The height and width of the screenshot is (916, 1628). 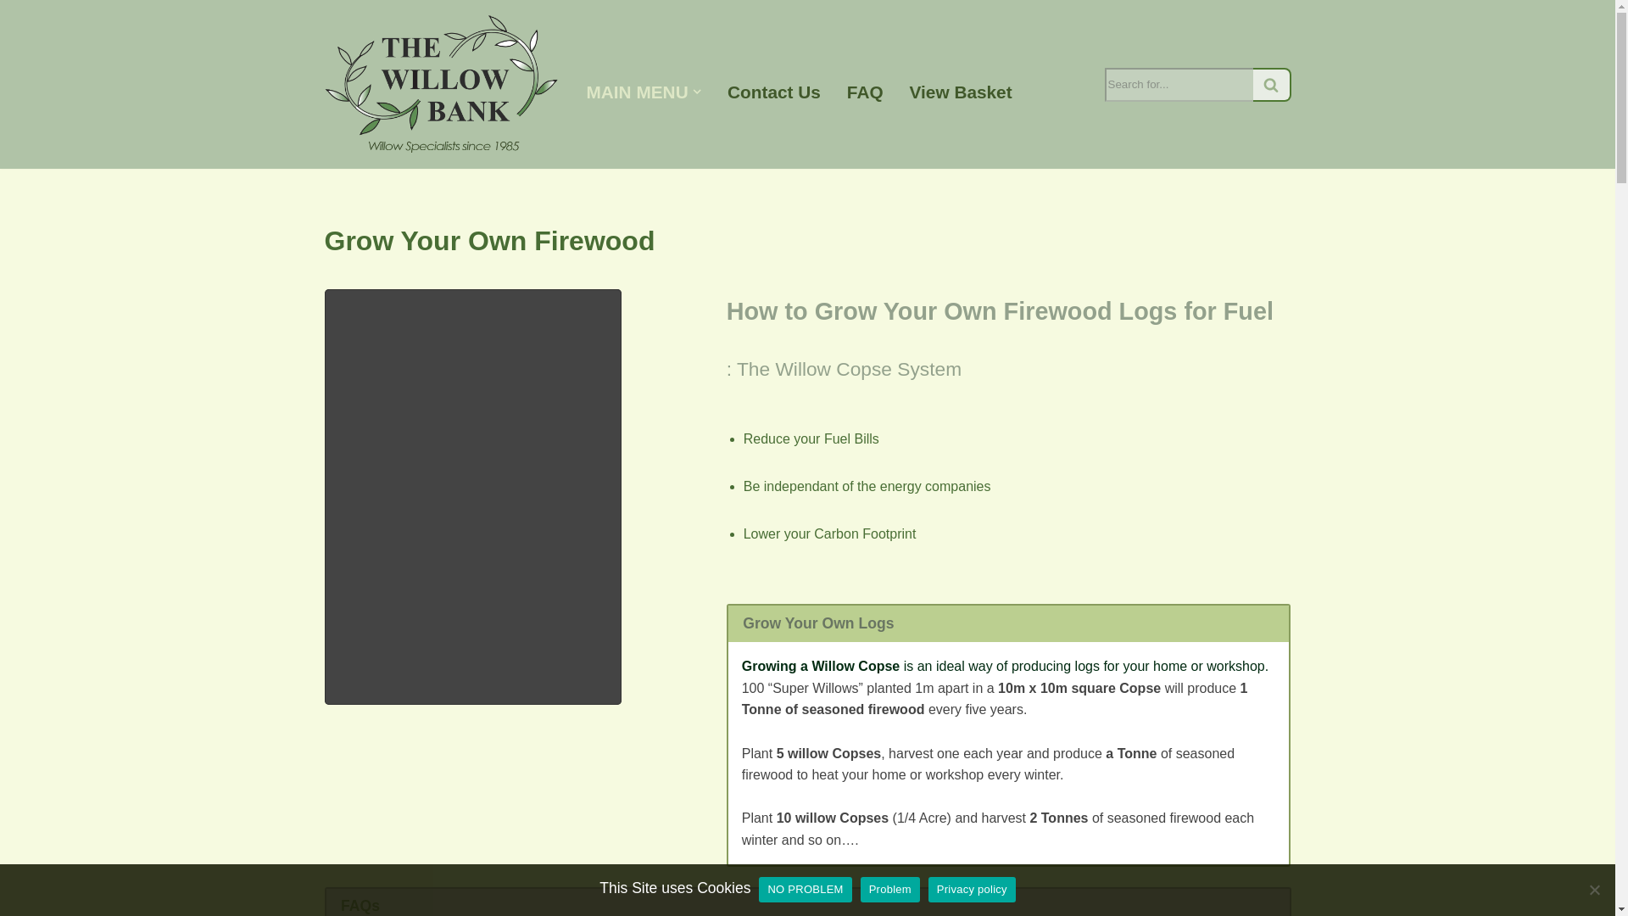 I want to click on View Basket, so click(x=962, y=92).